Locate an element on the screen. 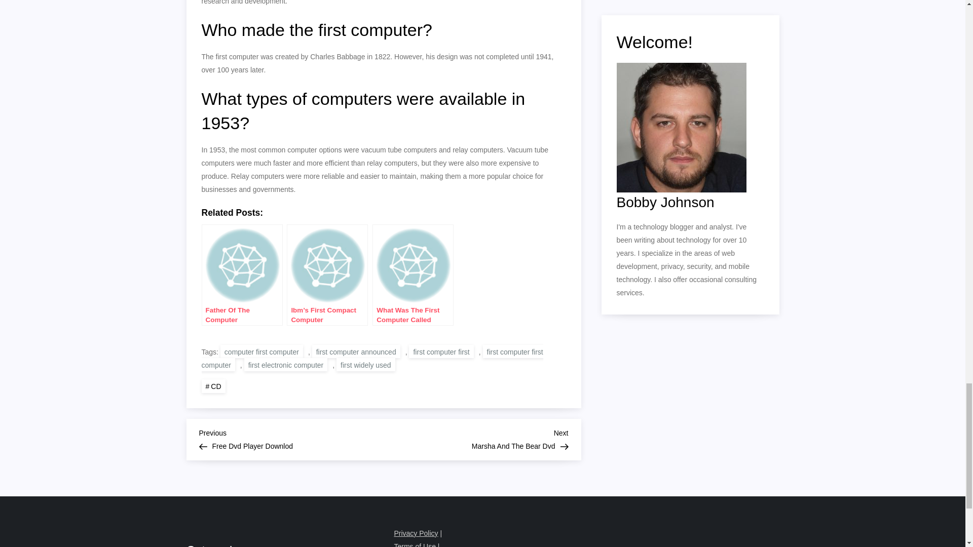 The height and width of the screenshot is (547, 973). first electronic computer is located at coordinates (475, 438).